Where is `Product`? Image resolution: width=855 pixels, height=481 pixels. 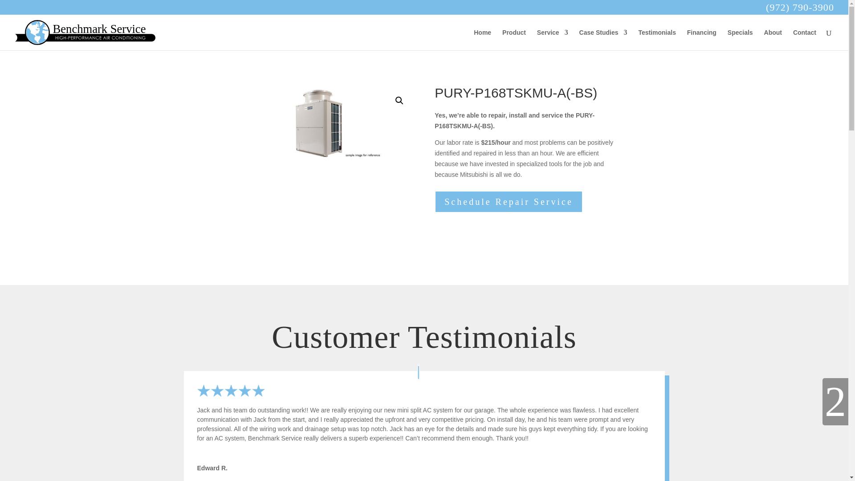 Product is located at coordinates (514, 40).